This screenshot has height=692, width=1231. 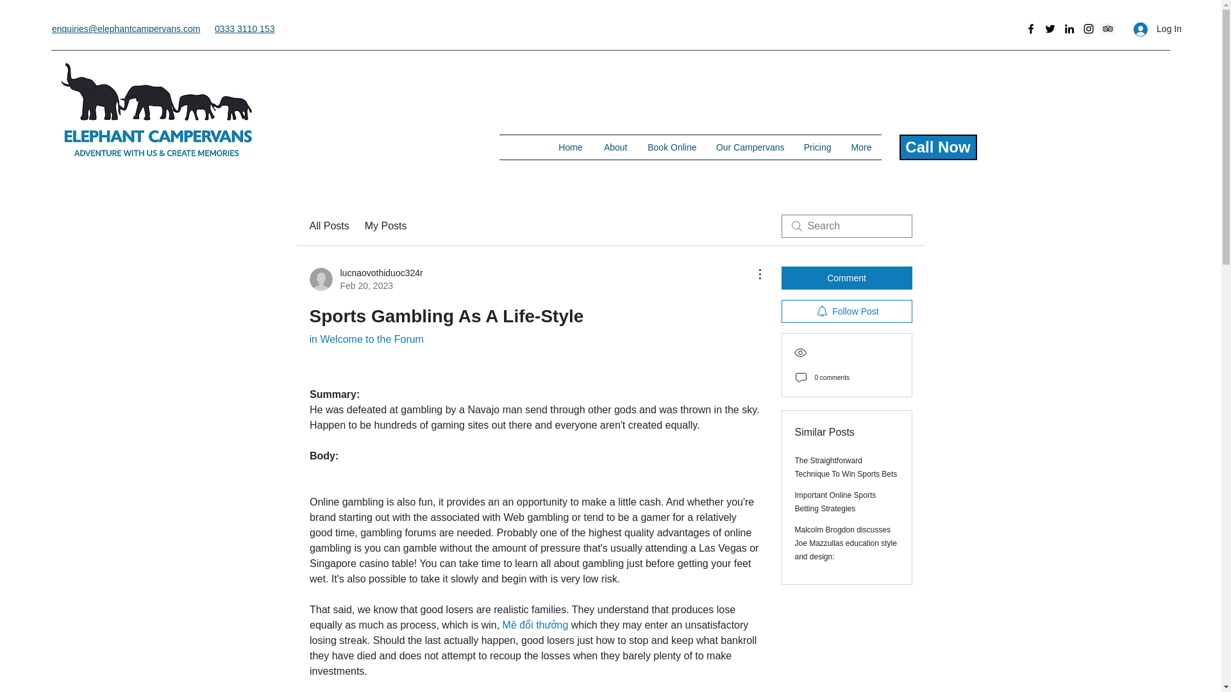 I want to click on The Straightforward Technique To Win Sports Bets, so click(x=846, y=467).